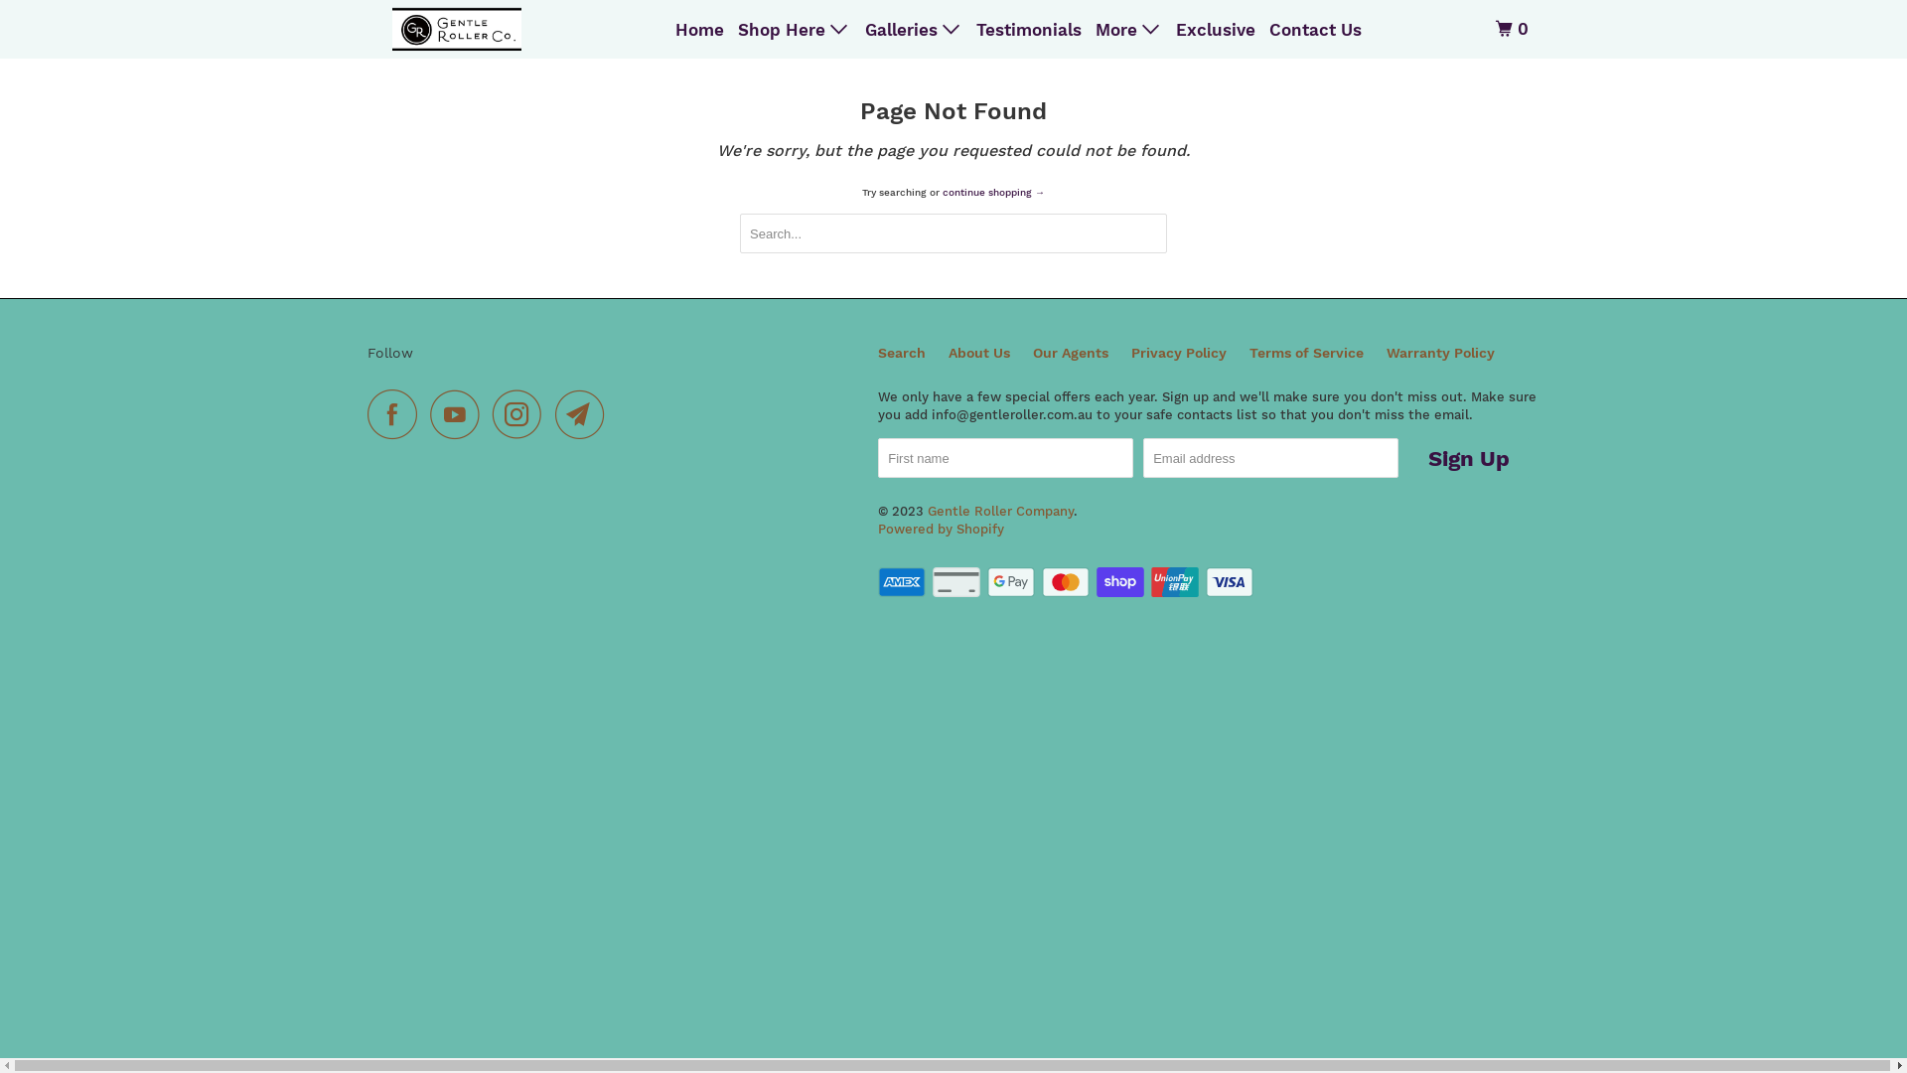 The width and height of the screenshot is (1907, 1073). What do you see at coordinates (397, 414) in the screenshot?
I see `Gentle Roller Company on Facebook` at bounding box center [397, 414].